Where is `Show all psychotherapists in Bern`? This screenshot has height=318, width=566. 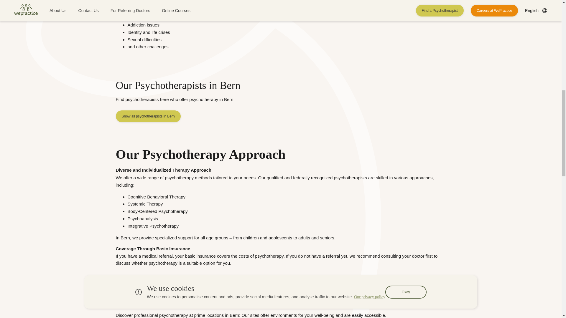
Show all psychotherapists in Bern is located at coordinates (148, 116).